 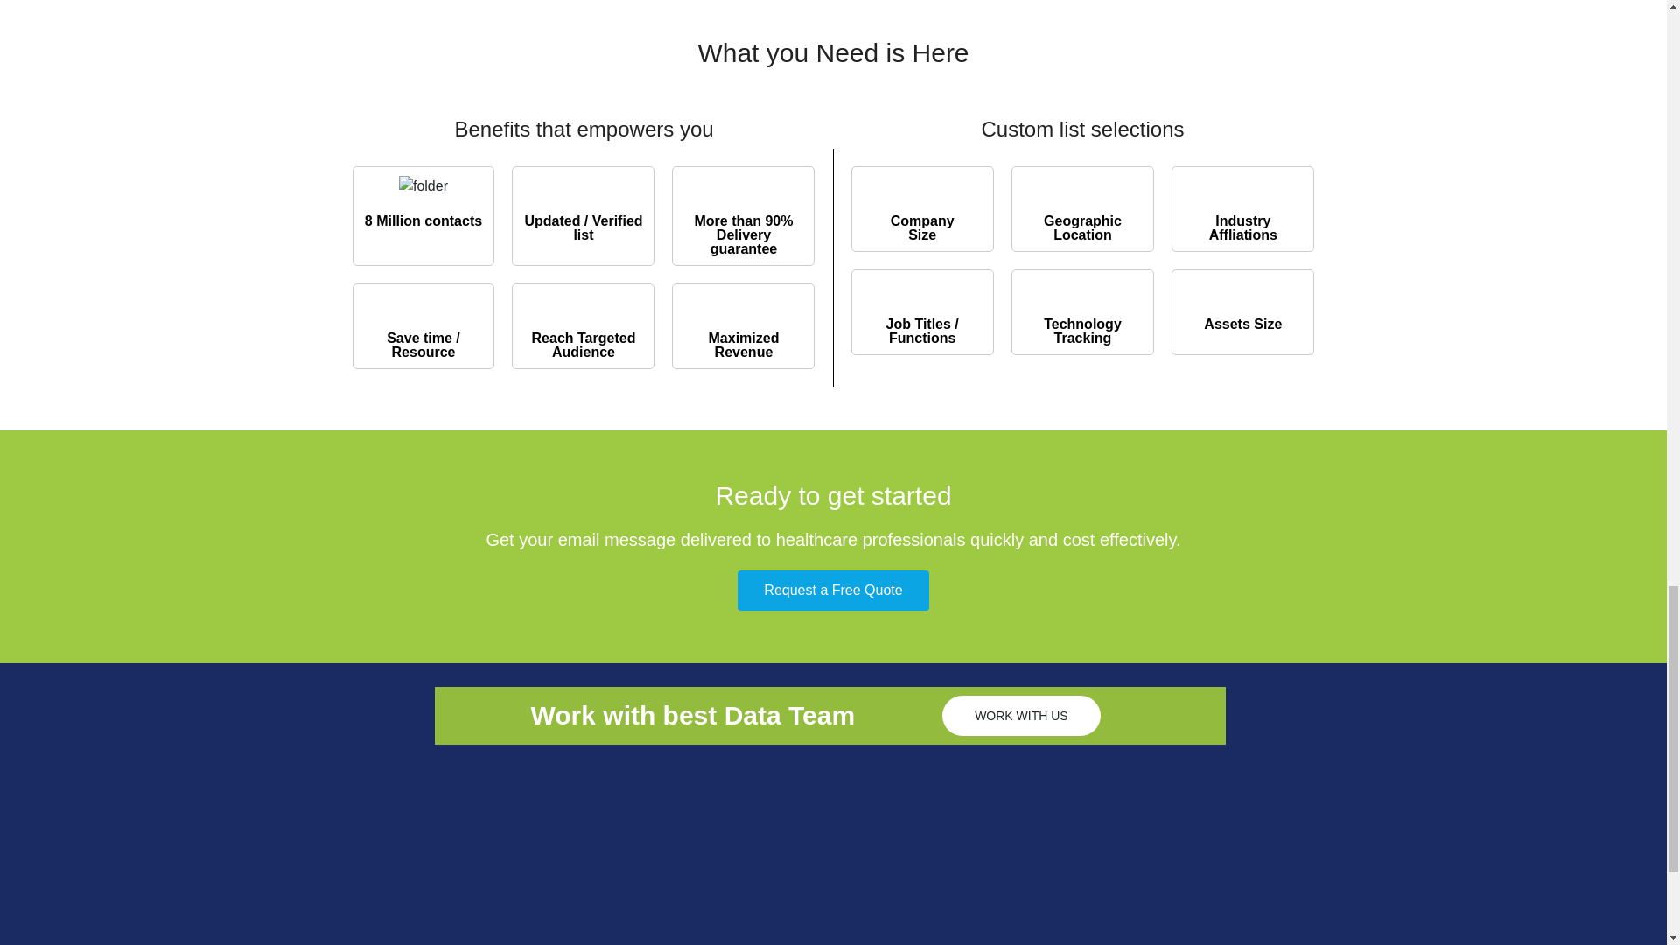 What do you see at coordinates (423, 185) in the screenshot?
I see `folder` at bounding box center [423, 185].